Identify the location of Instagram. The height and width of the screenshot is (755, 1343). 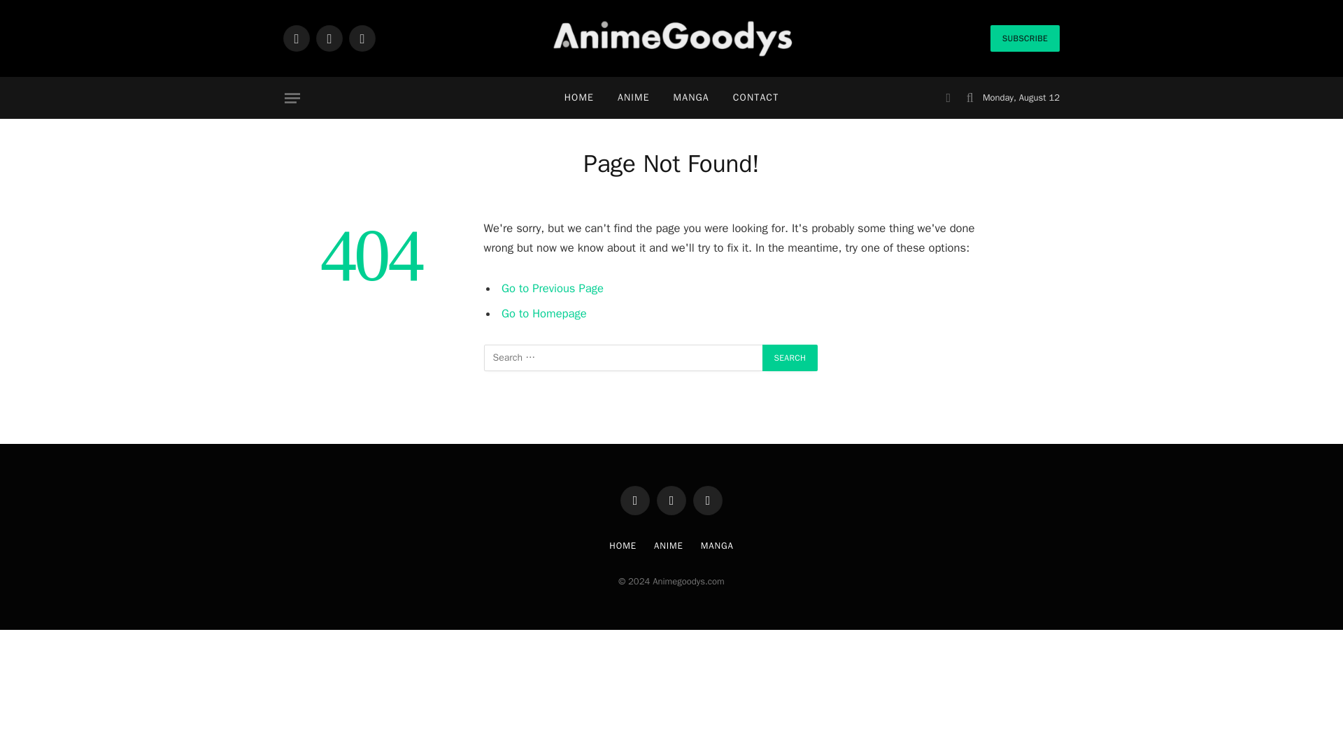
(362, 38).